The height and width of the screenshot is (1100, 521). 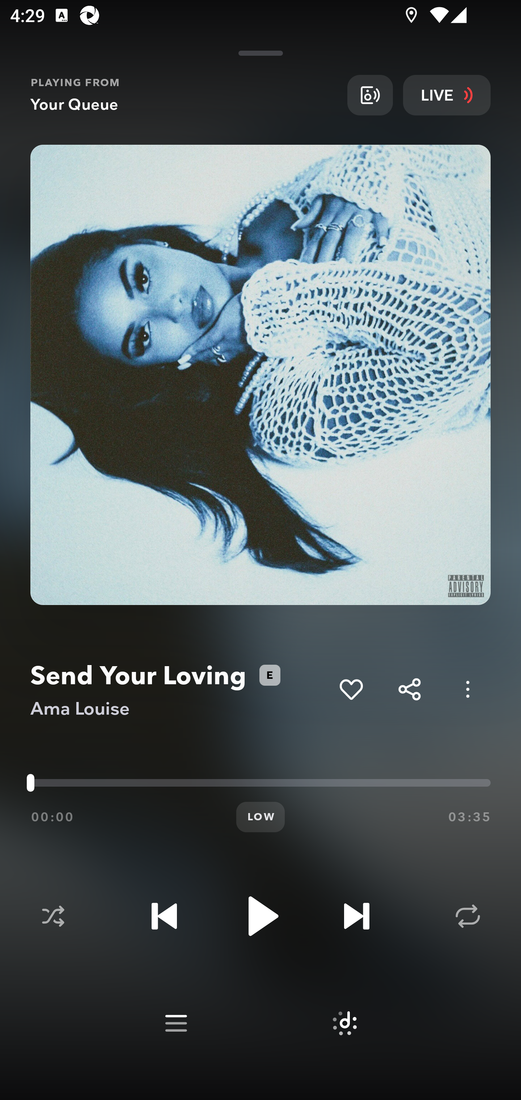 I want to click on PLAYING FROM Your Queue, so click(x=183, y=95).